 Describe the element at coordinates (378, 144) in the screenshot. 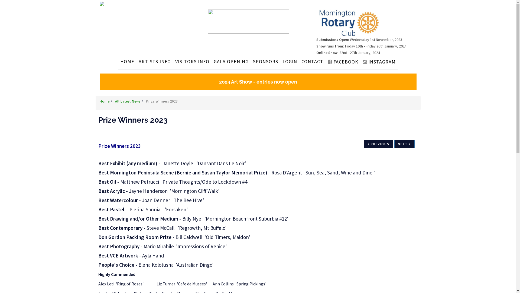

I see `< PREVIOUS` at that location.